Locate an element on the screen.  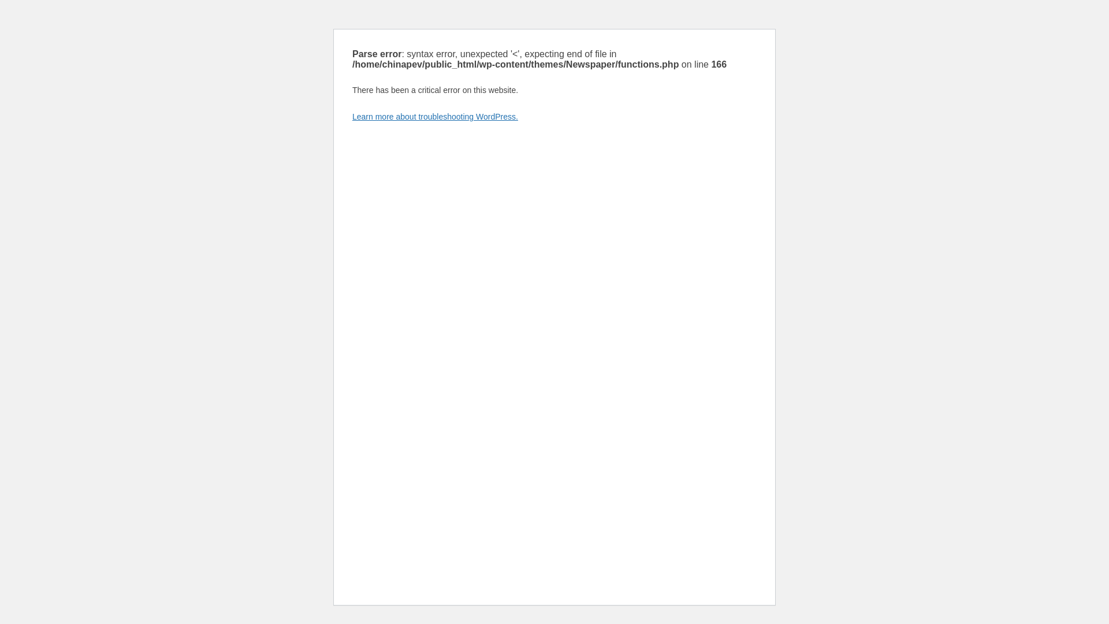
Learn more about troubleshooting WordPress. is located at coordinates (435, 117).